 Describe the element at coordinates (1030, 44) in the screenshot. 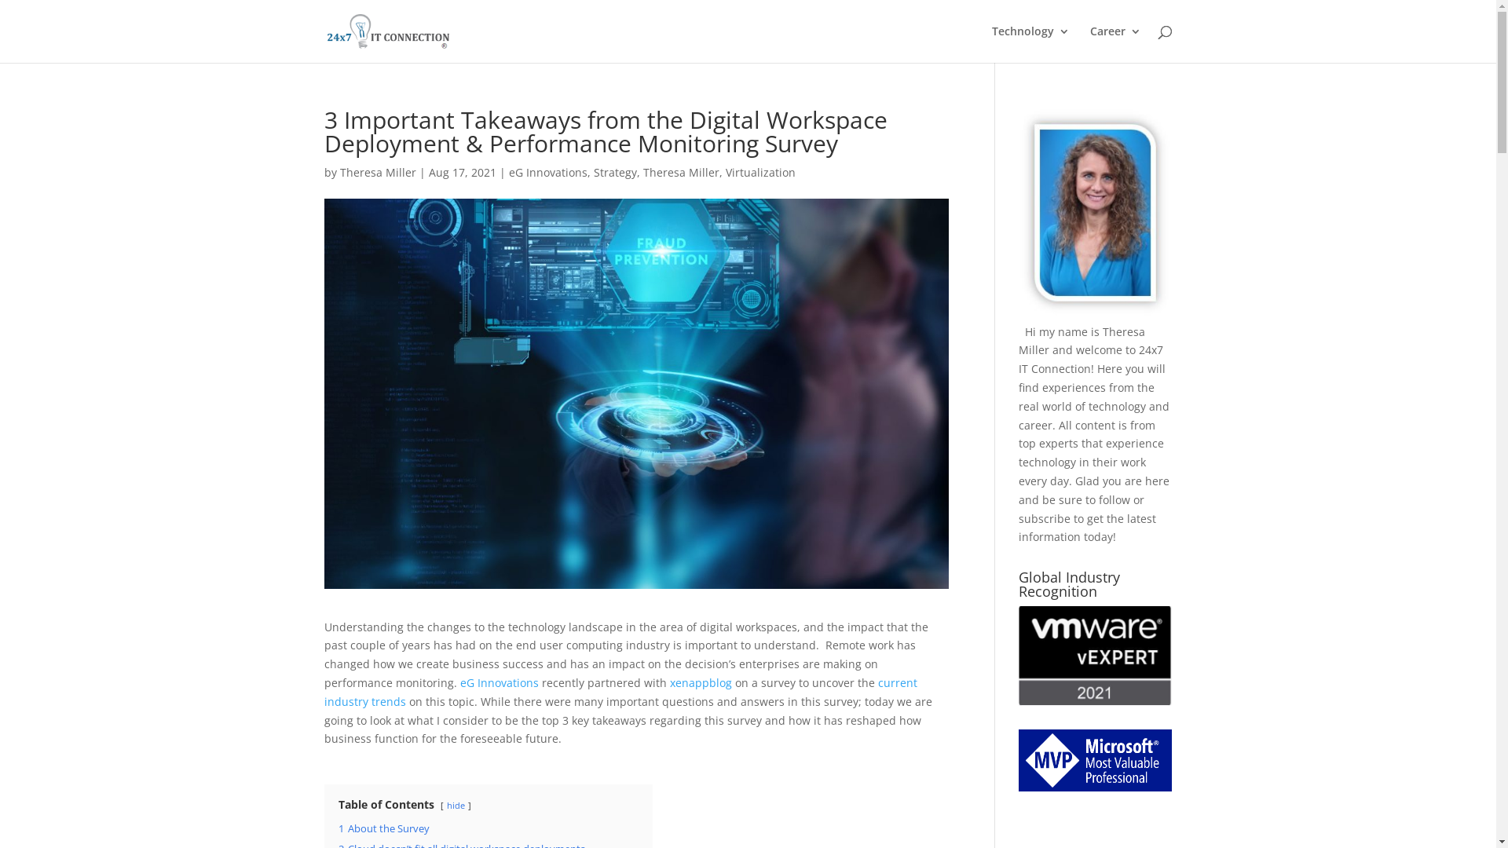

I see `Technology` at that location.